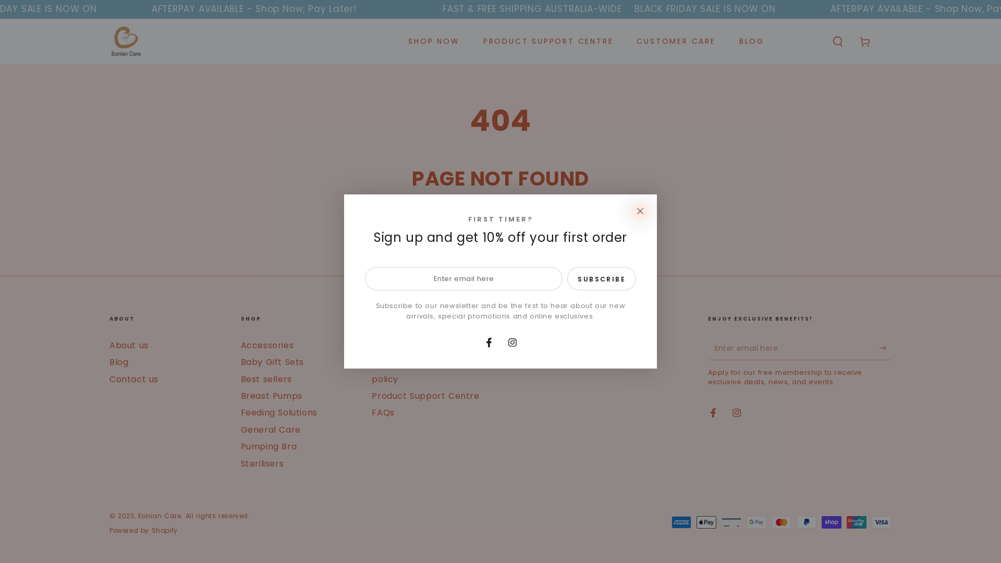 This screenshot has height=563, width=1001. What do you see at coordinates (548, 42) in the screenshot?
I see `PRODUCT SUPPORT CENTRE` at bounding box center [548, 42].